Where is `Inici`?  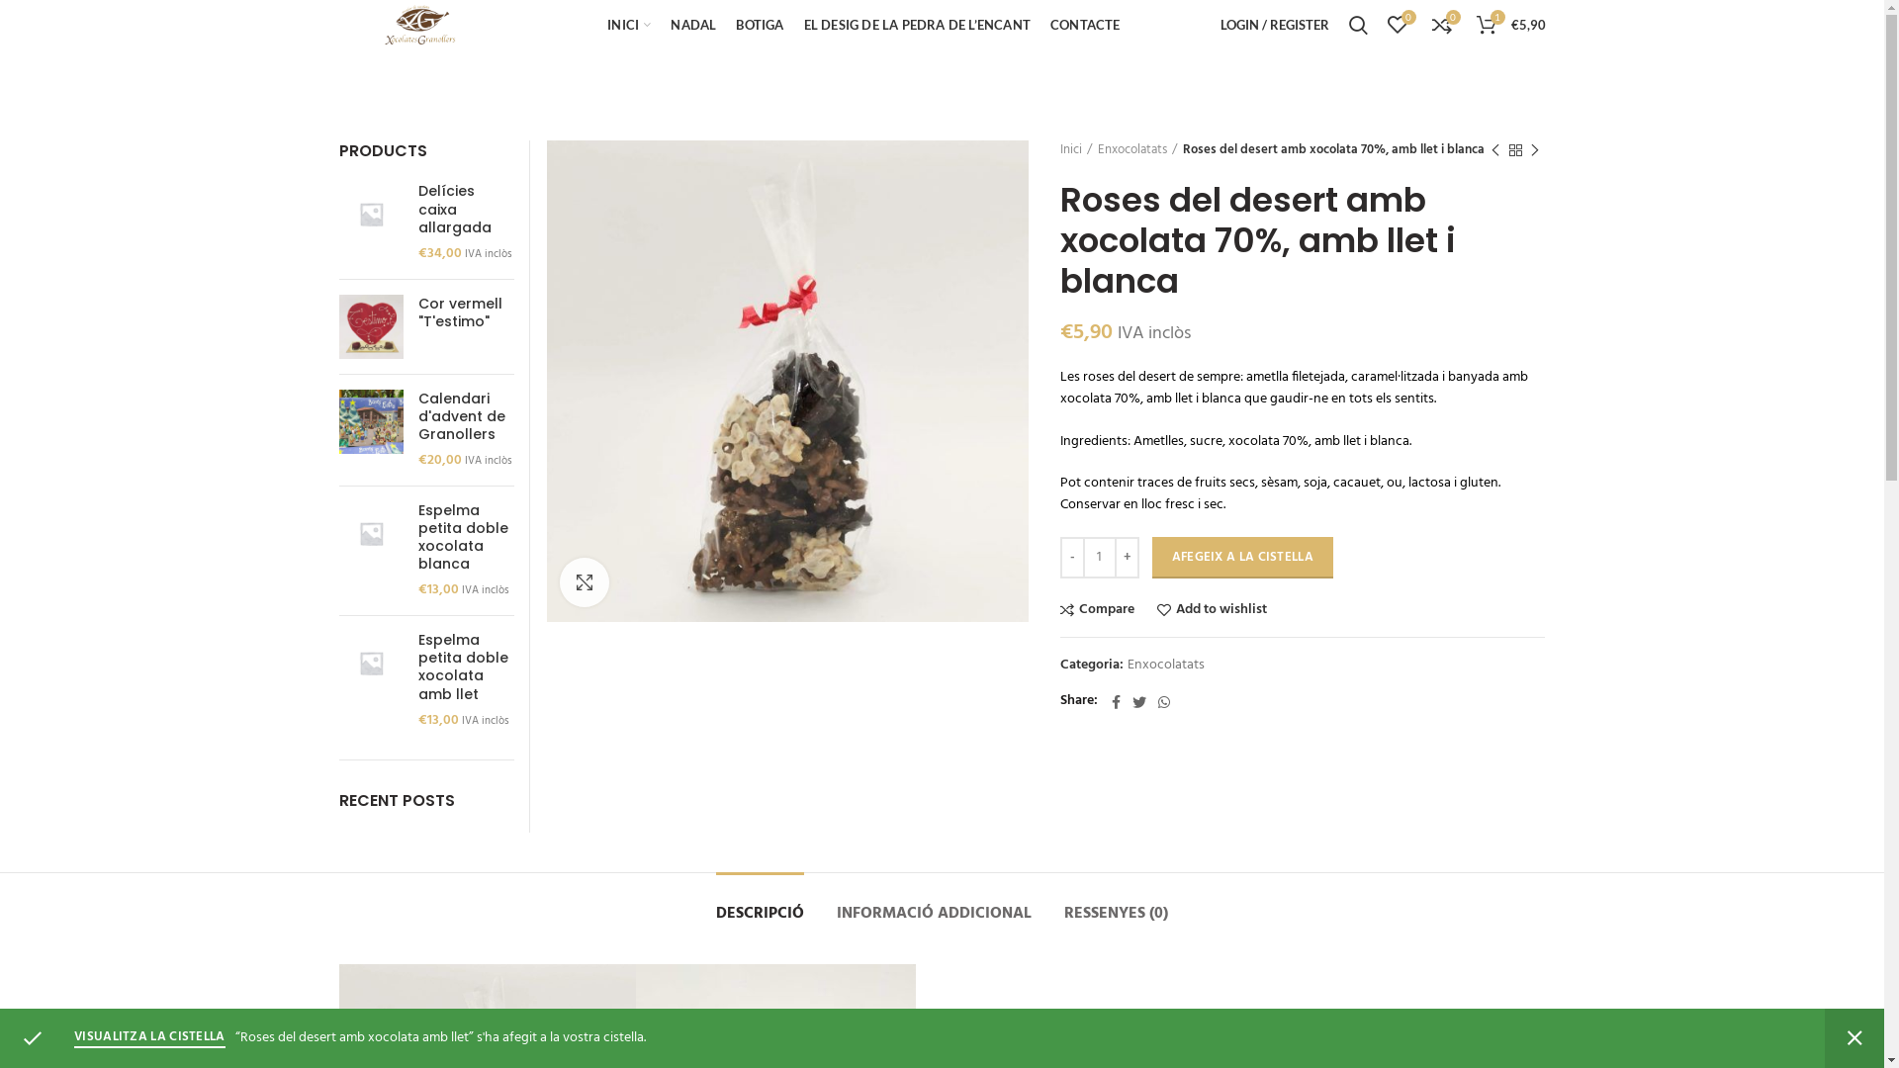
Inici is located at coordinates (1076, 150).